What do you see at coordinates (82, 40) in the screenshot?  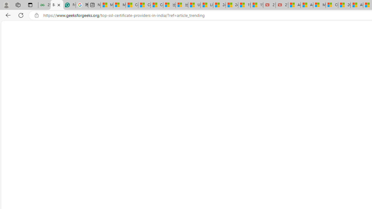 I see `Tips & Tricks` at bounding box center [82, 40].